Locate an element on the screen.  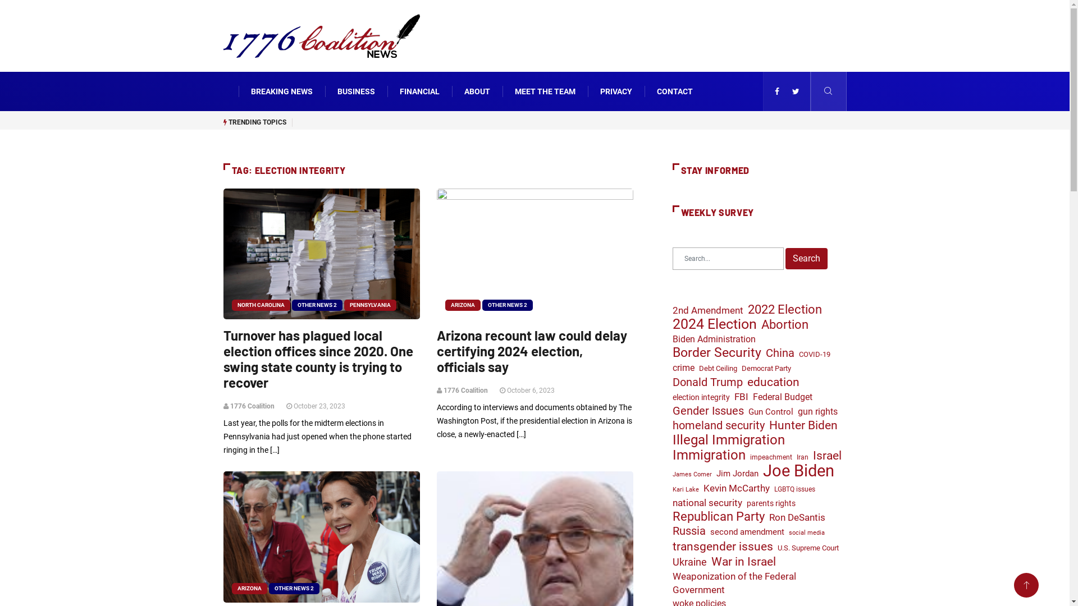
2024 Election is located at coordinates (715, 324).